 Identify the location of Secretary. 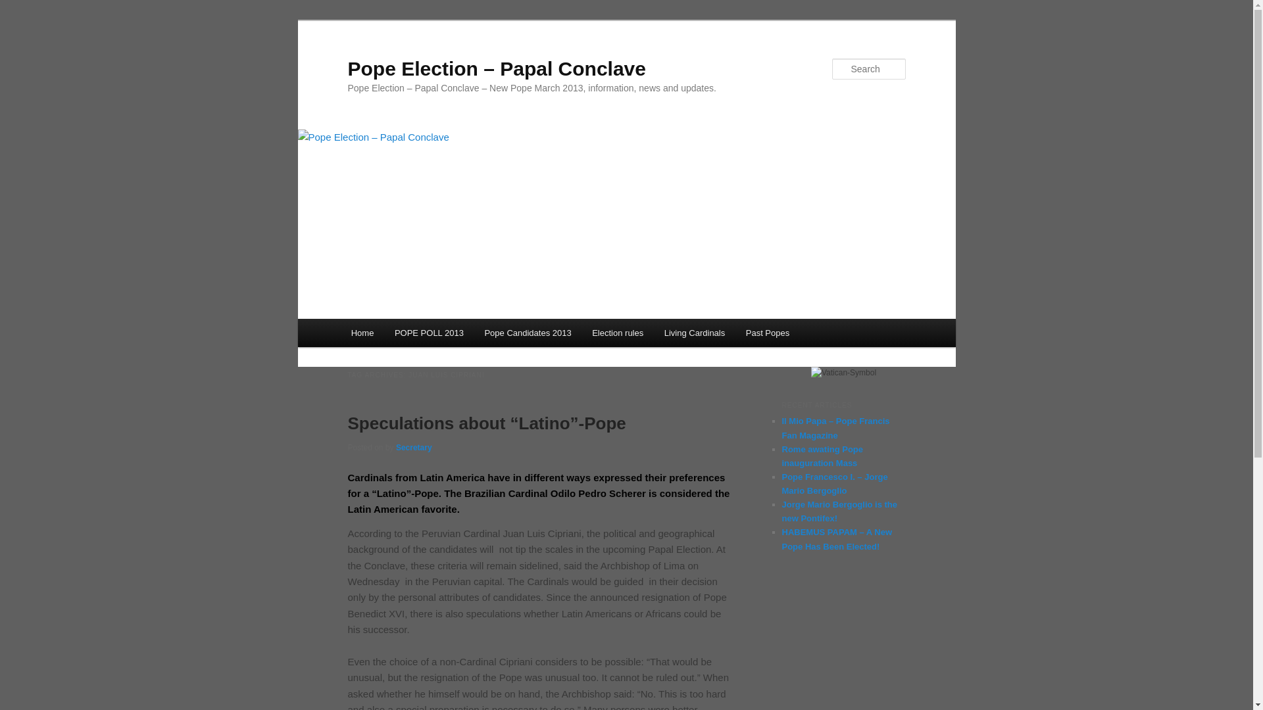
(414, 447).